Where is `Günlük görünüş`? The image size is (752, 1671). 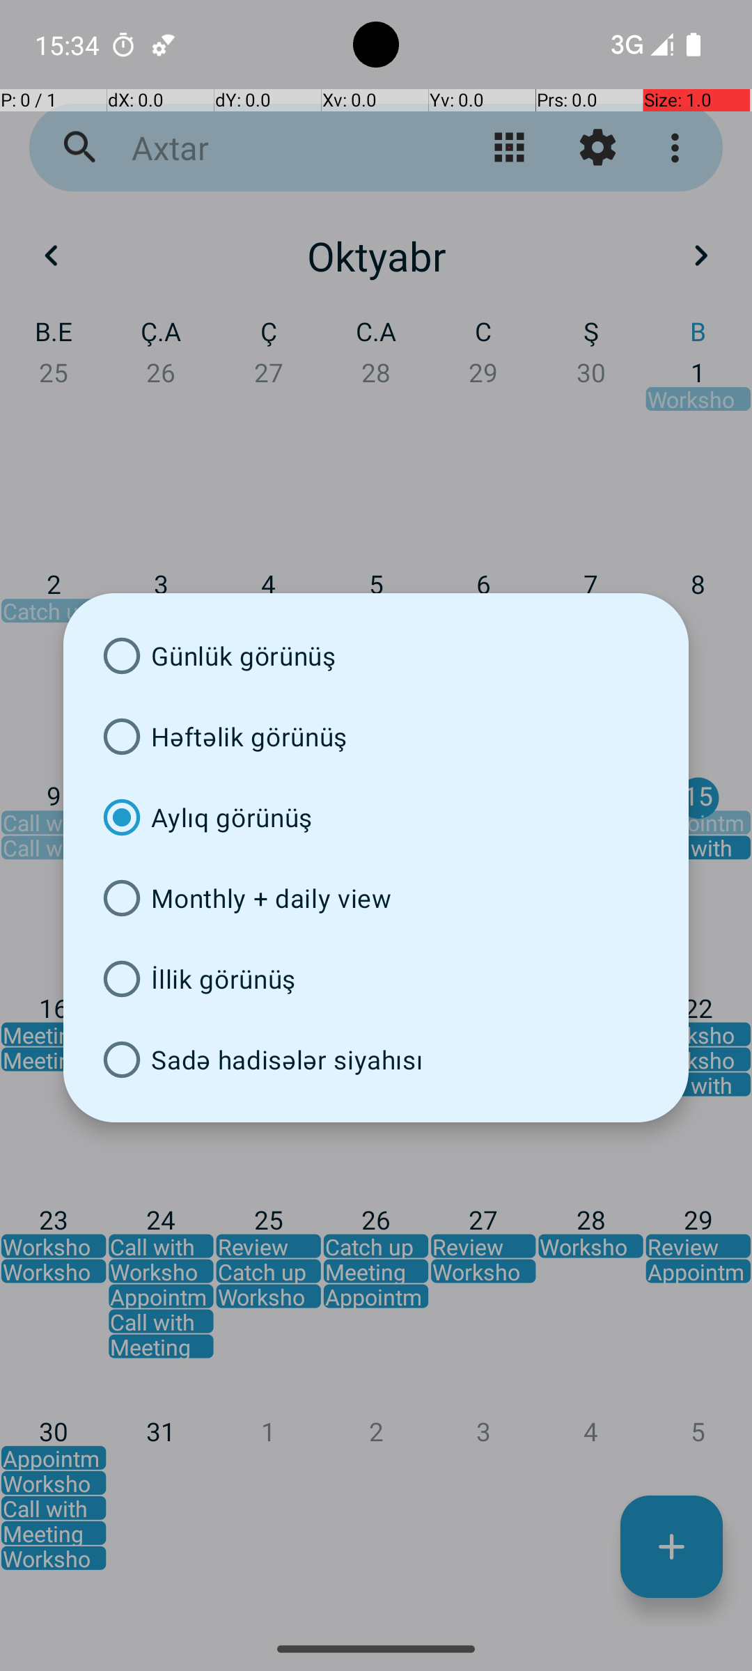 Günlük görünüş is located at coordinates (376, 656).